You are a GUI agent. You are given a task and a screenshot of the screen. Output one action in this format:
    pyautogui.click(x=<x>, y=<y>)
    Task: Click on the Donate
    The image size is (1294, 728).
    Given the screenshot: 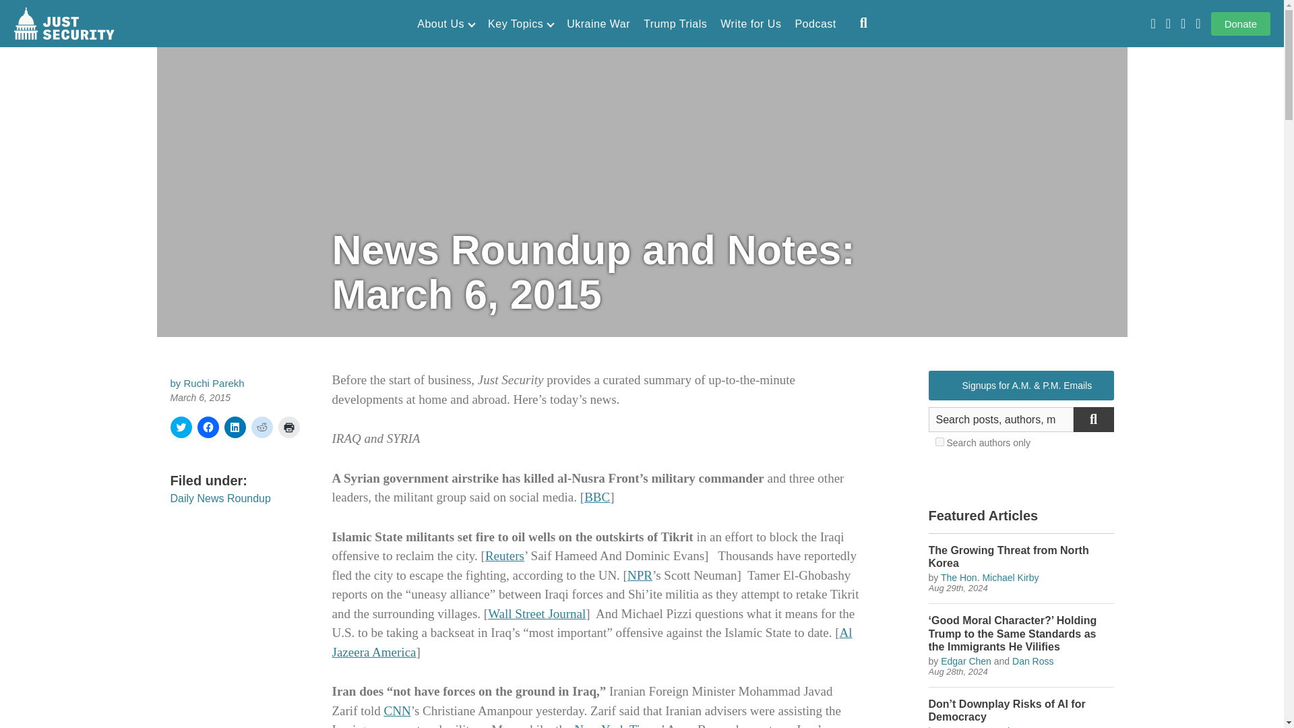 What is the action you would take?
    pyautogui.click(x=1241, y=24)
    